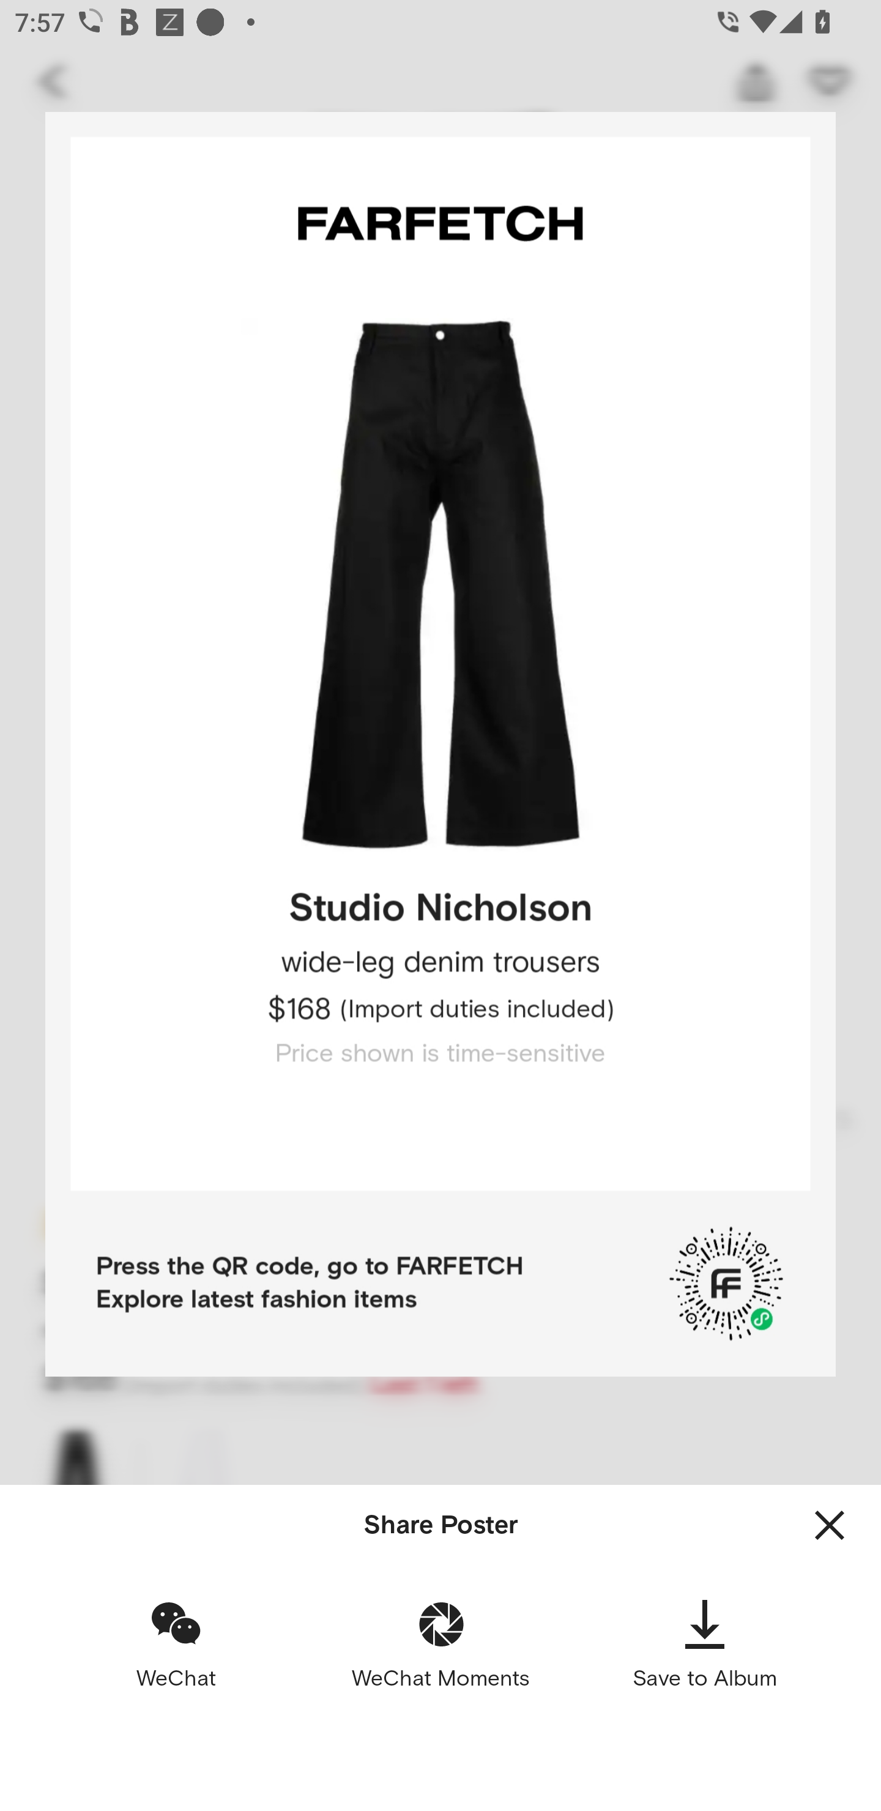 The image size is (881, 1811). What do you see at coordinates (441, 1644) in the screenshot?
I see `WeChat Moments` at bounding box center [441, 1644].